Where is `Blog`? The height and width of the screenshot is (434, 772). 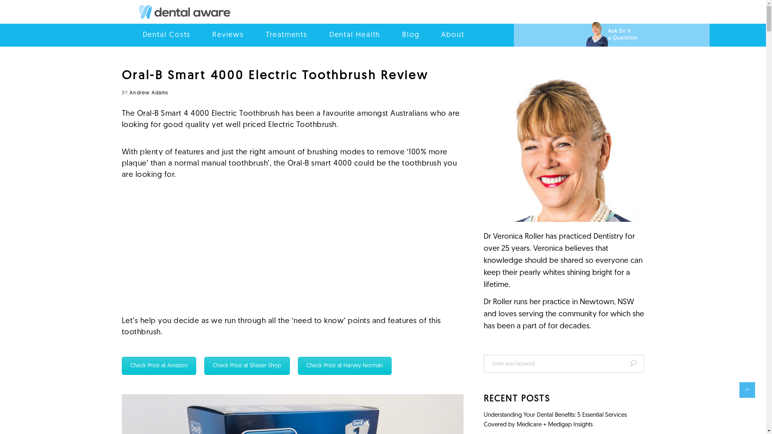 Blog is located at coordinates (411, 35).